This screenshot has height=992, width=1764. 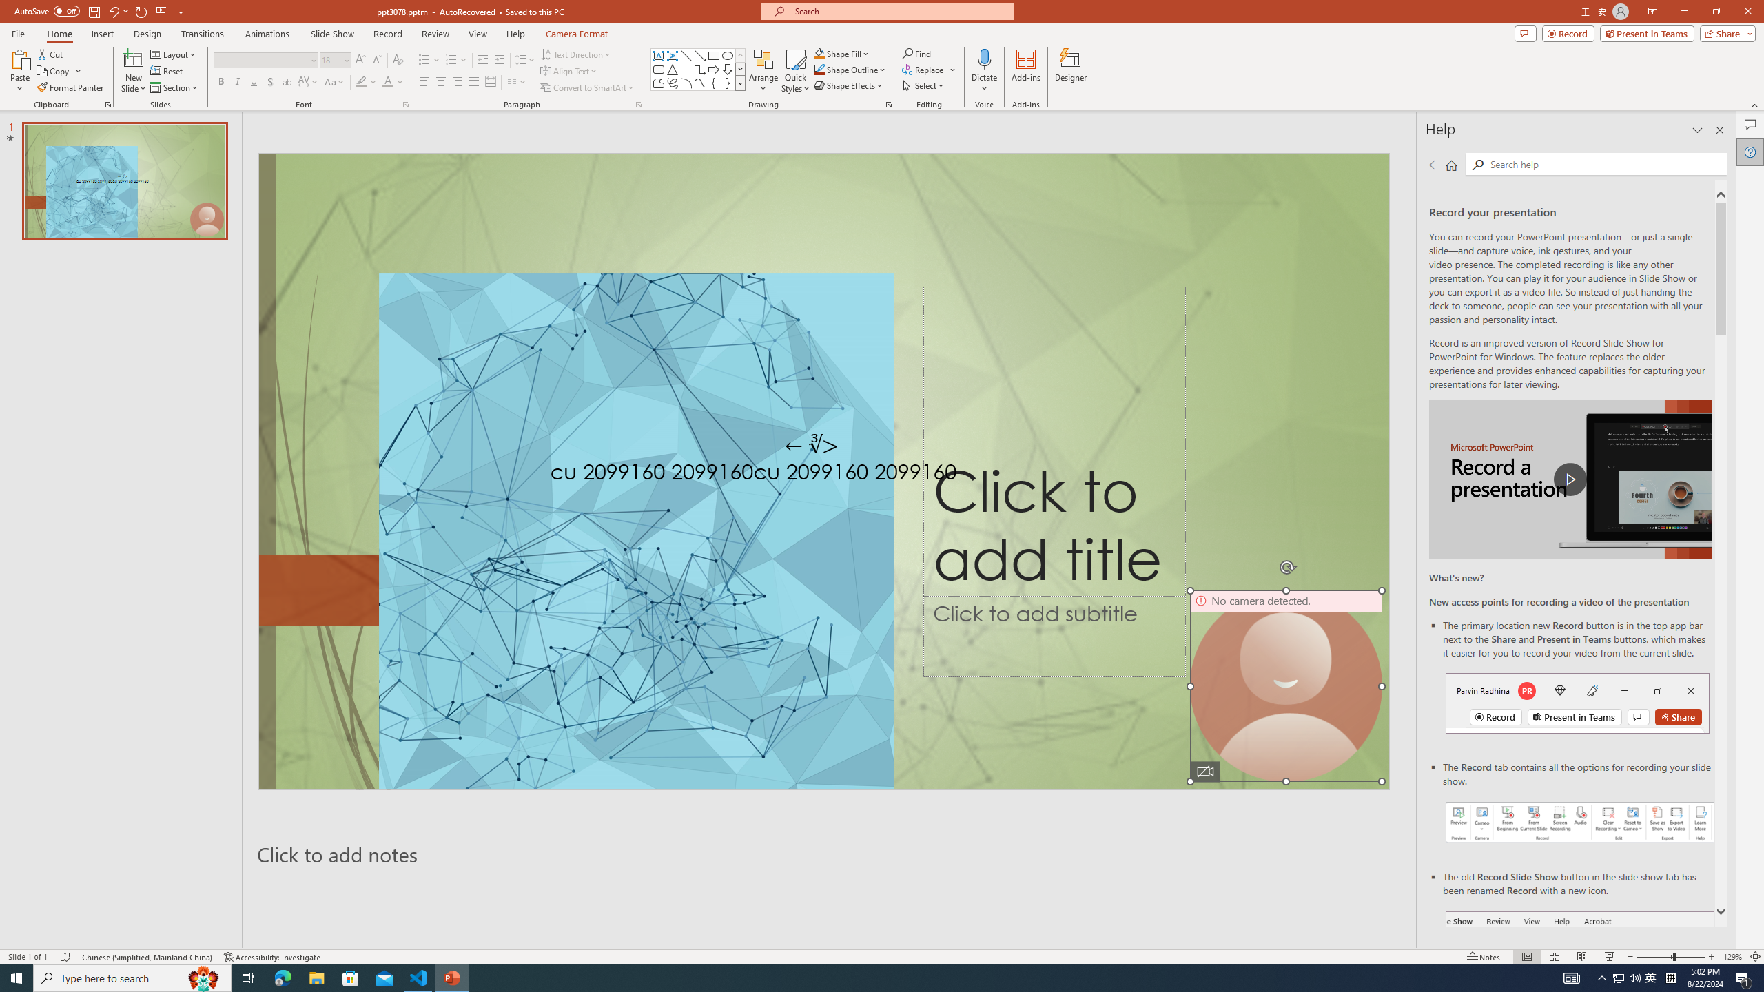 I want to click on Title TextBox, so click(x=1054, y=442).